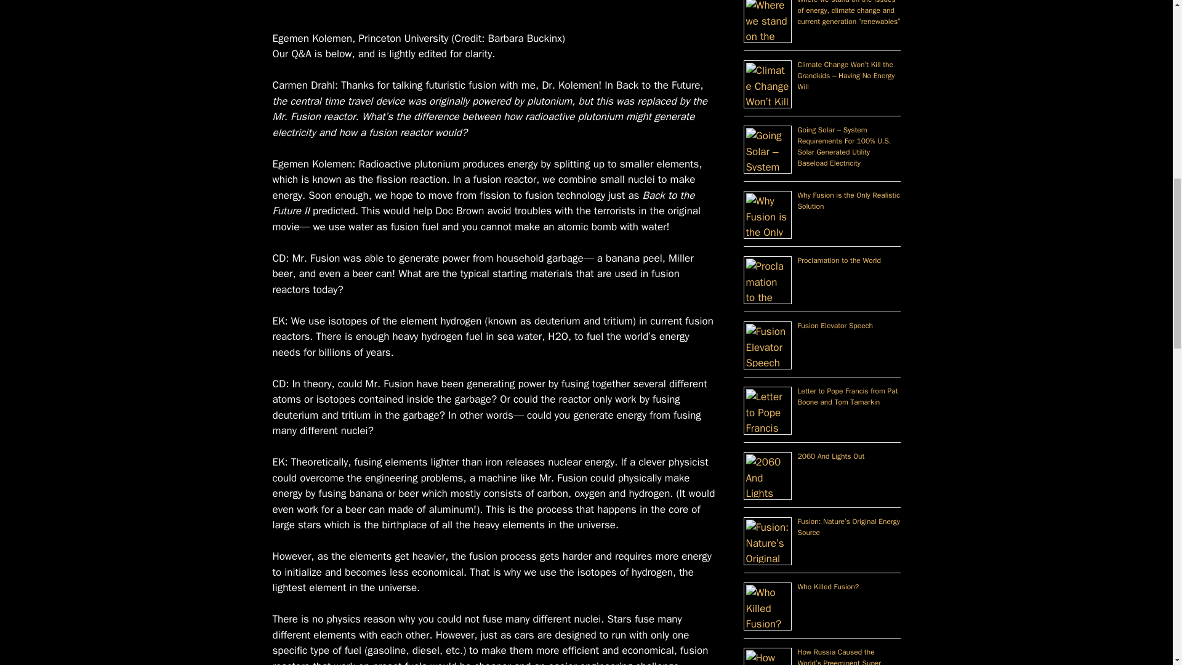  What do you see at coordinates (1142, 584) in the screenshot?
I see `Scroll back to top` at bounding box center [1142, 584].